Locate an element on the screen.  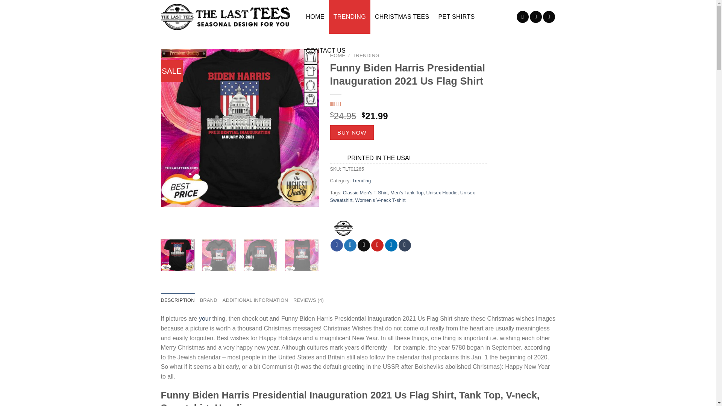
CONTACT US is located at coordinates (326, 50).